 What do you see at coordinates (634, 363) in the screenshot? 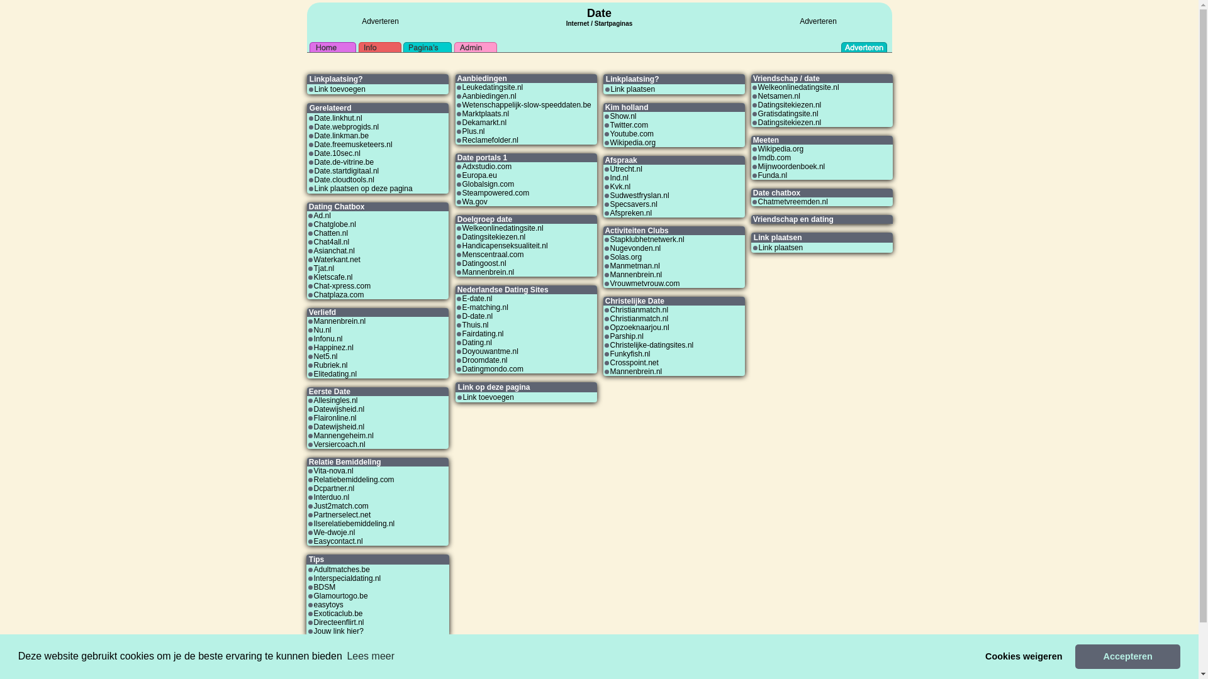
I see `Crosspoint.net` at bounding box center [634, 363].